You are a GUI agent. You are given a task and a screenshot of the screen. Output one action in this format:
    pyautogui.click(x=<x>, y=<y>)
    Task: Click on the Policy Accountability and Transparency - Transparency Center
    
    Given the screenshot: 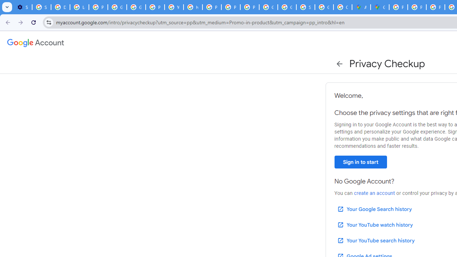 What is the action you would take?
    pyautogui.click(x=398, y=7)
    